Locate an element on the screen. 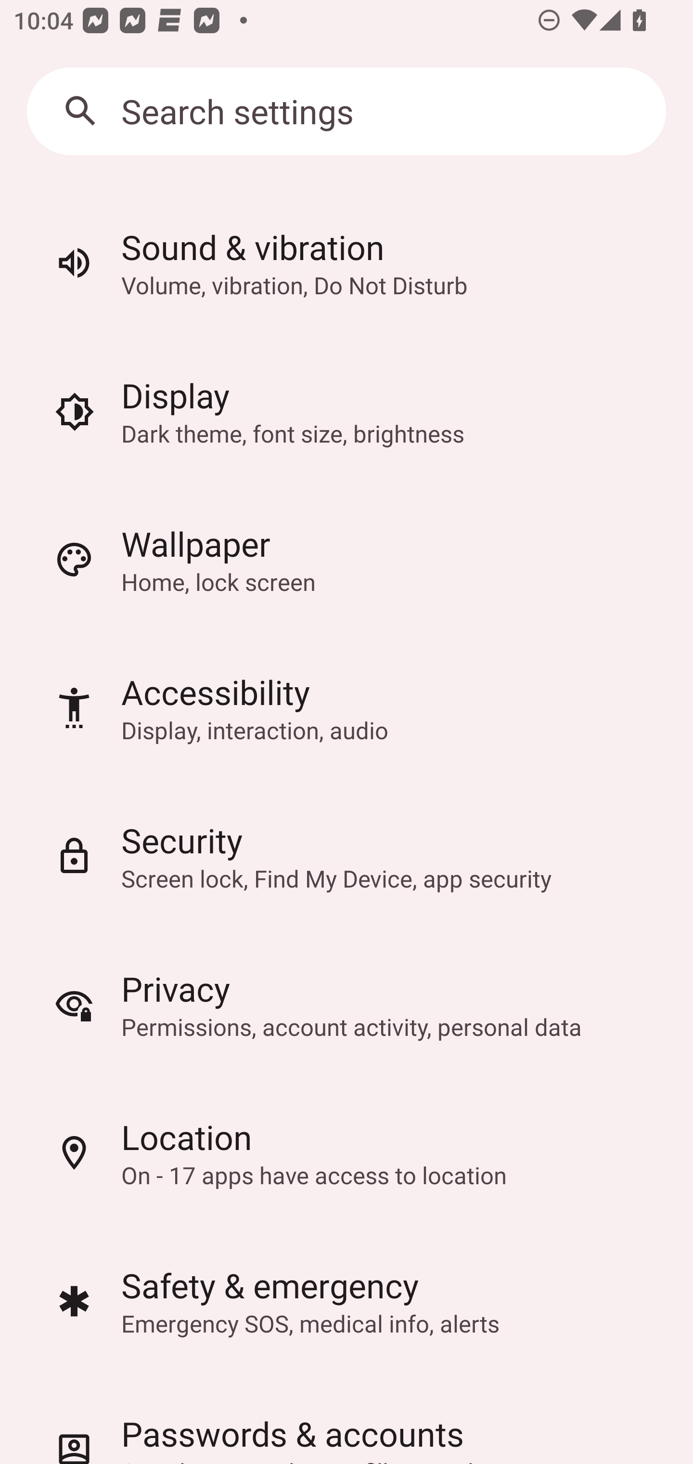 Image resolution: width=693 pixels, height=1464 pixels. Accessibility Display, interaction, audio is located at coordinates (346, 708).